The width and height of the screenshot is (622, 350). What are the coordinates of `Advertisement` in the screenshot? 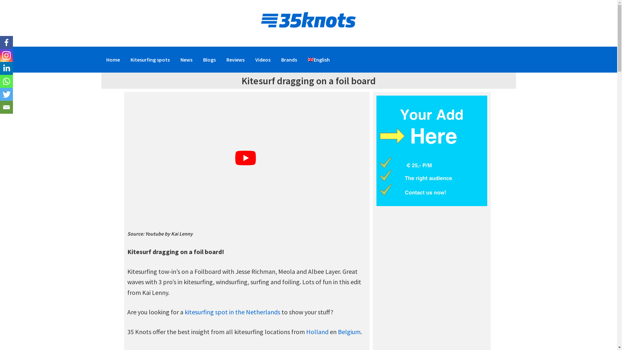 It's located at (398, 22).